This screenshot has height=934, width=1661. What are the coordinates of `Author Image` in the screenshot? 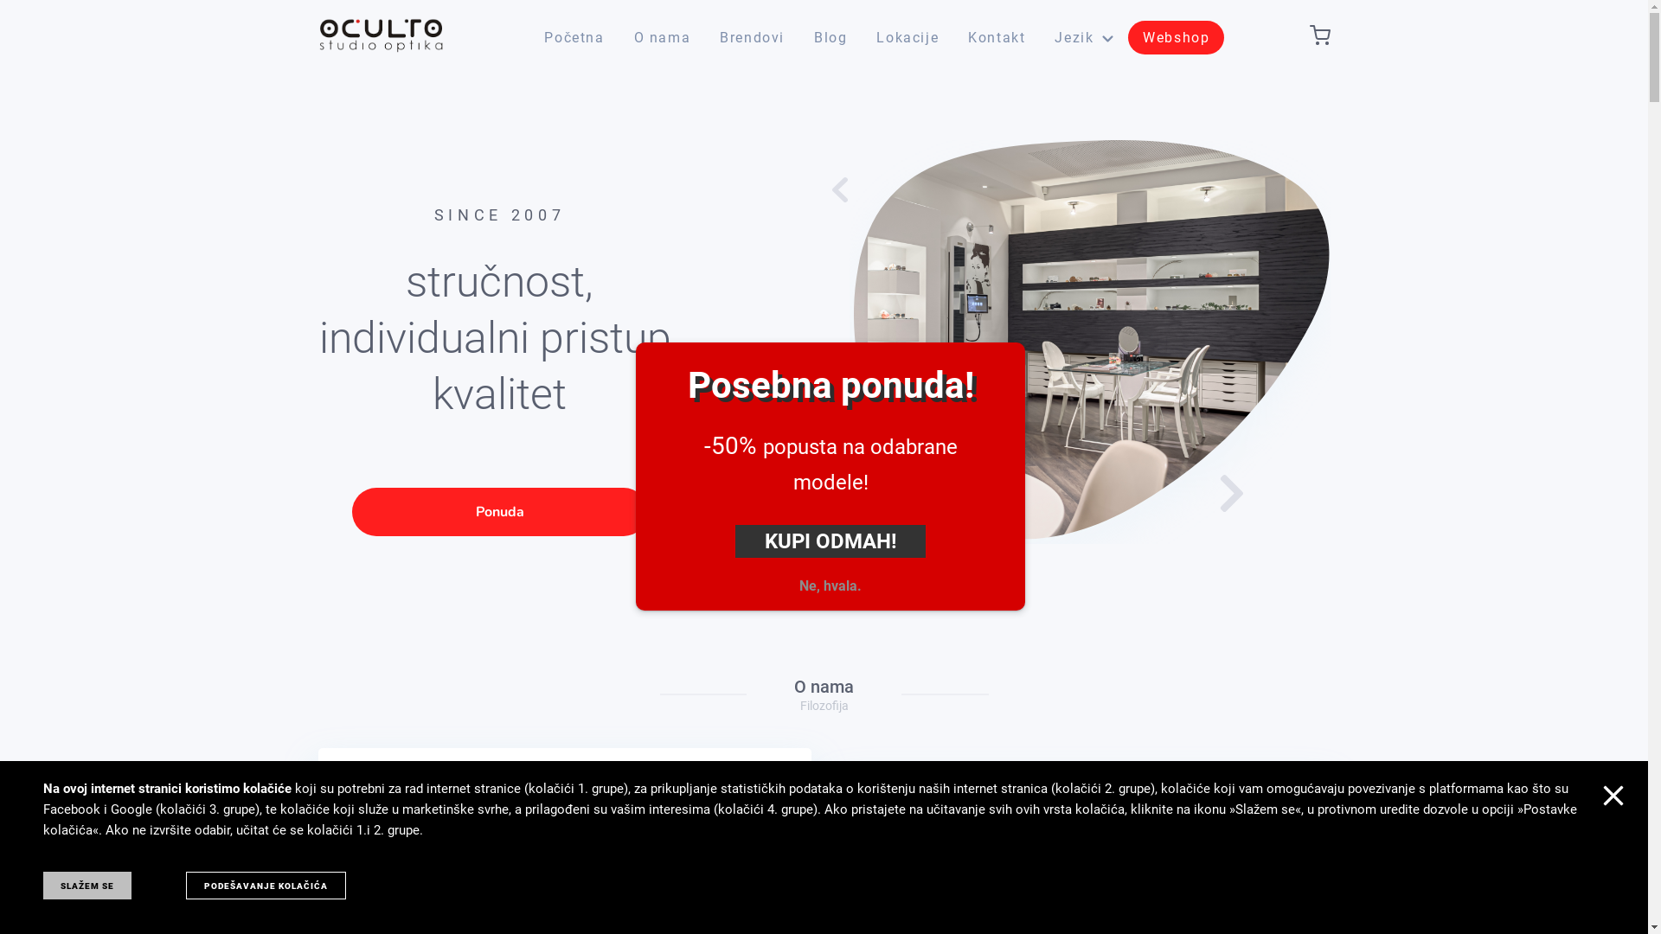 It's located at (940, 854).